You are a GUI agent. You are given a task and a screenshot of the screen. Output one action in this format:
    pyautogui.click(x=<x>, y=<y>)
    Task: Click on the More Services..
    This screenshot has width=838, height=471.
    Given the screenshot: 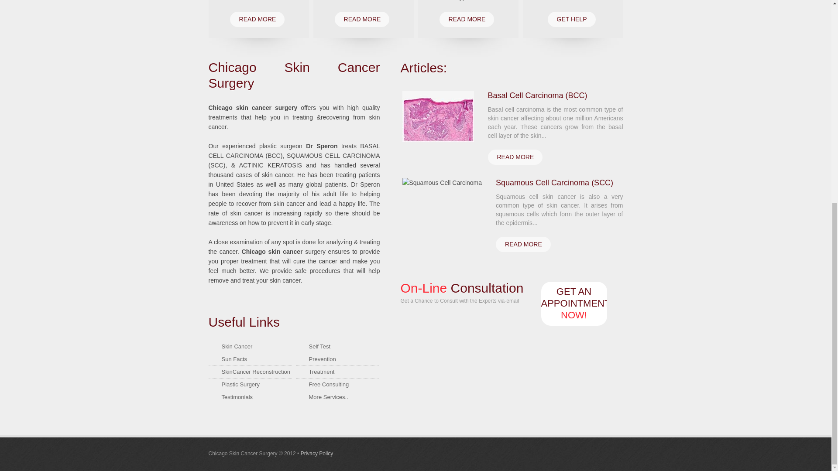 What is the action you would take?
    pyautogui.click(x=329, y=397)
    